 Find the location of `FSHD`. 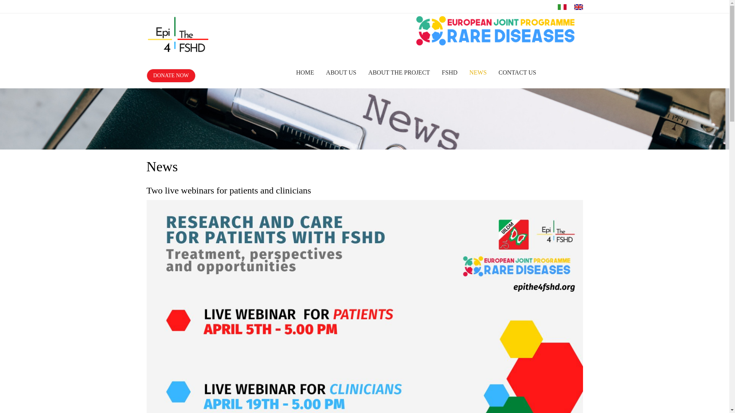

FSHD is located at coordinates (449, 73).